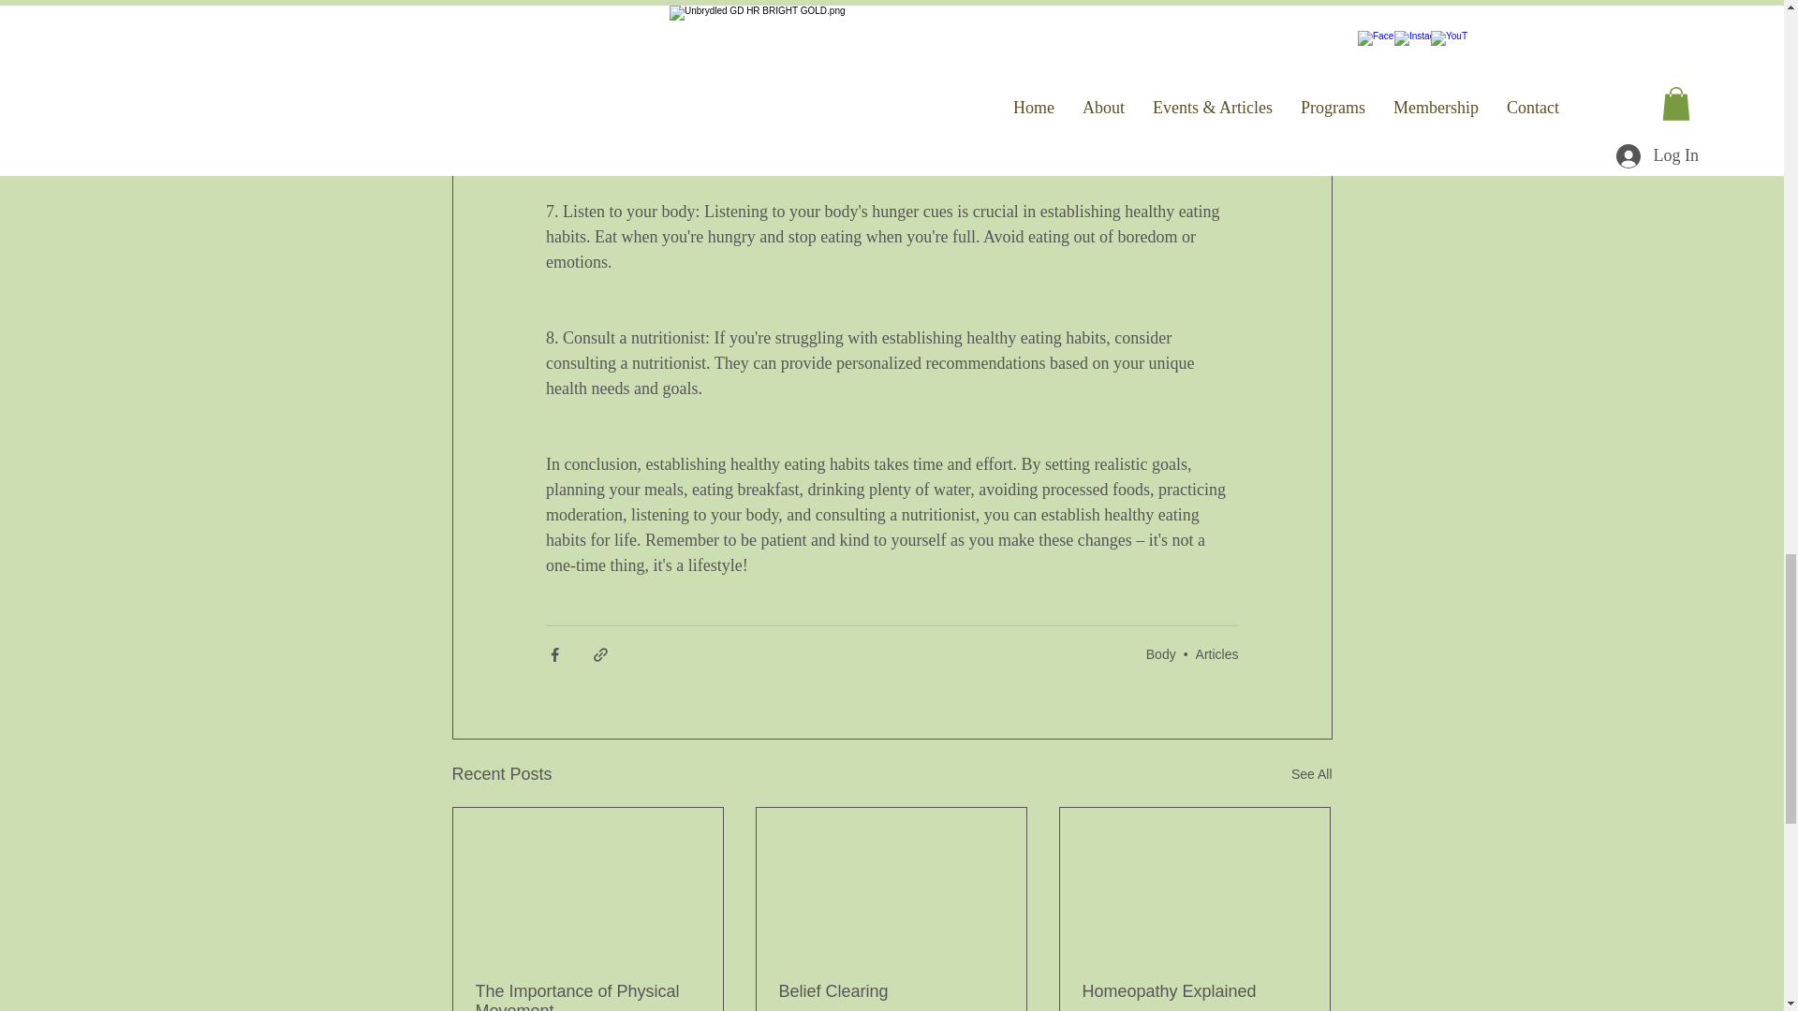 The image size is (1798, 1011). What do you see at coordinates (588, 996) in the screenshot?
I see `The Importance of Physical Movement` at bounding box center [588, 996].